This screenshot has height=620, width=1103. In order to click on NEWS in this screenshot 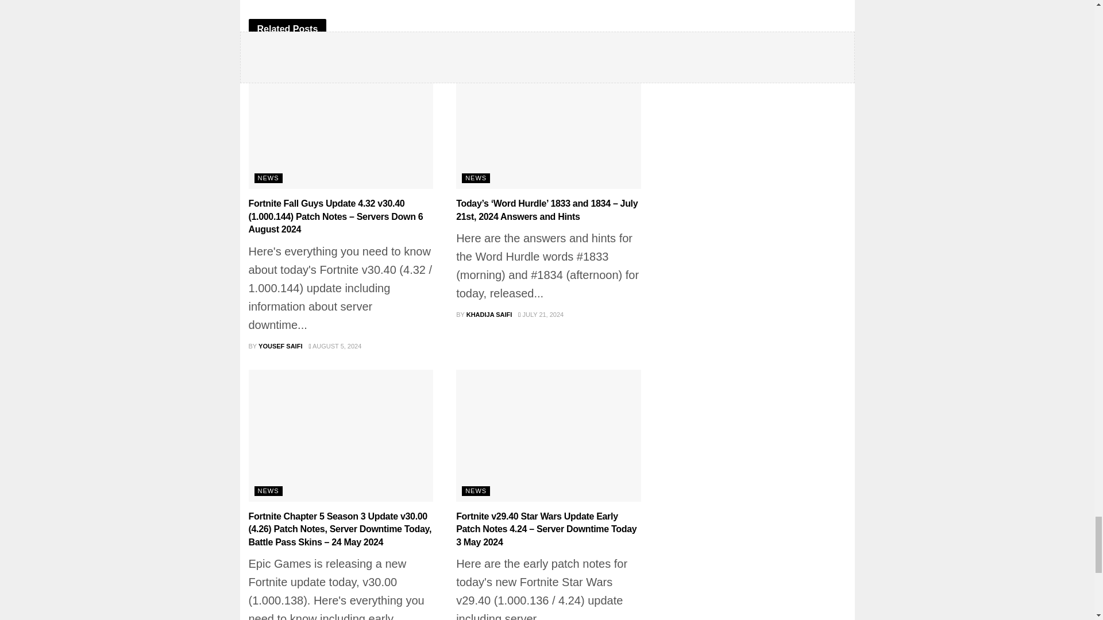, I will do `click(476, 491)`.